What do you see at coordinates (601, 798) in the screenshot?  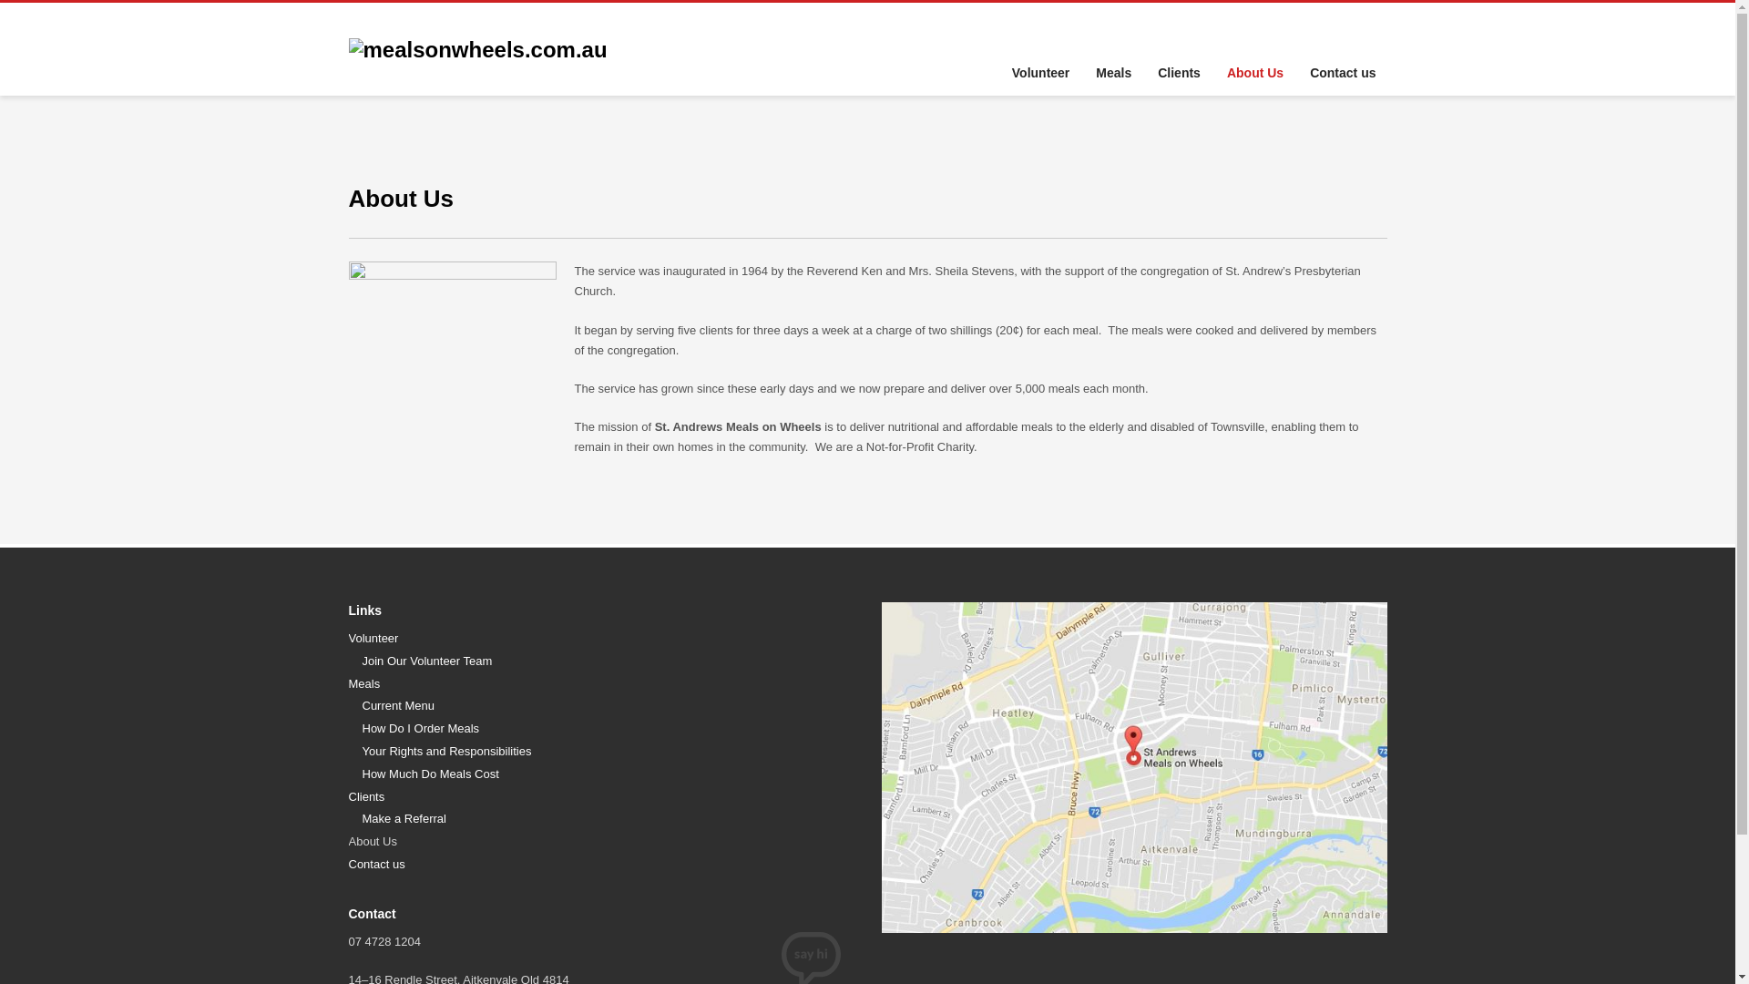 I see `Clients` at bounding box center [601, 798].